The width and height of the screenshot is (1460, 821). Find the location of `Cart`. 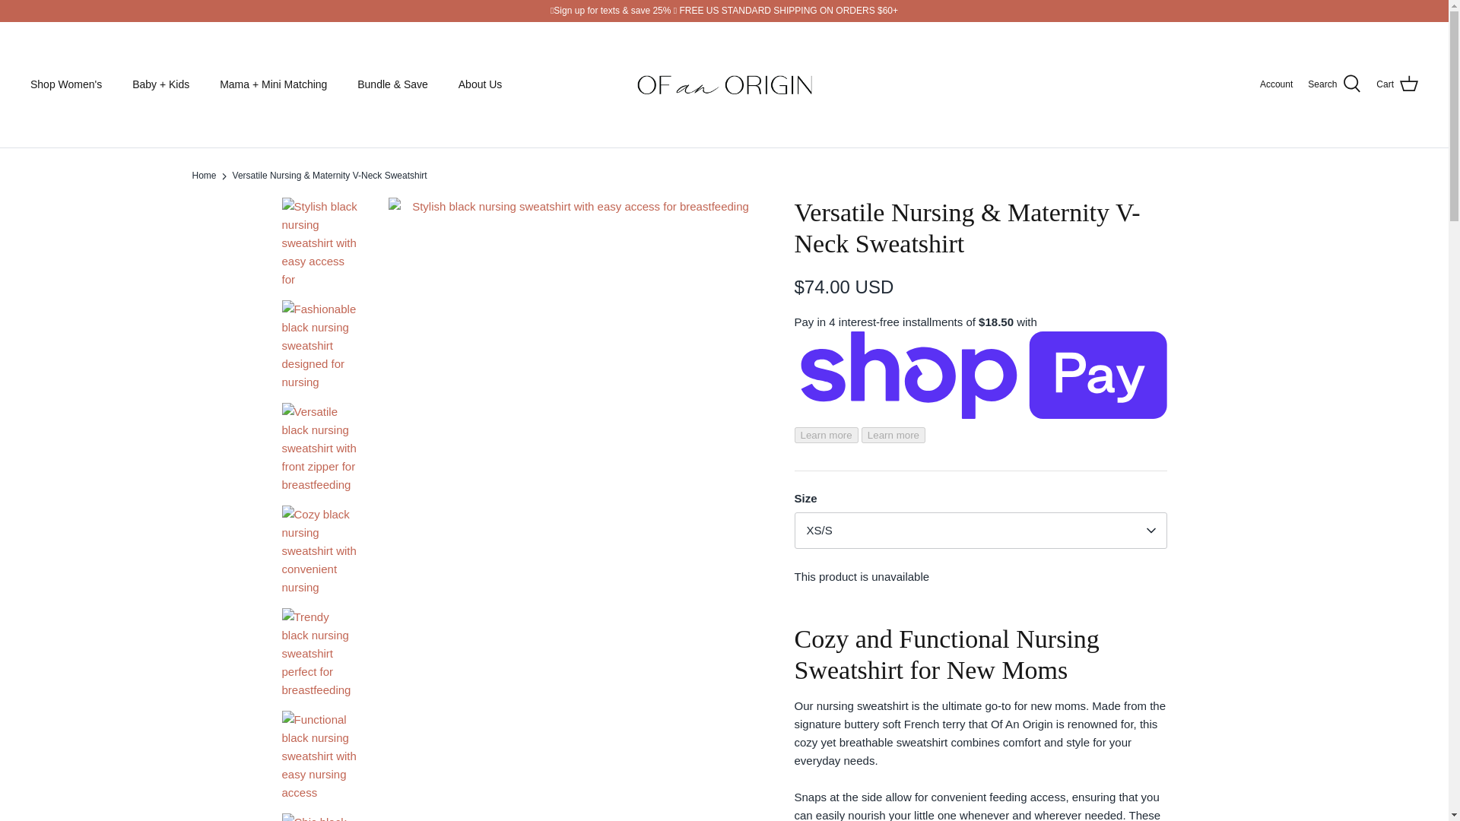

Cart is located at coordinates (1397, 84).